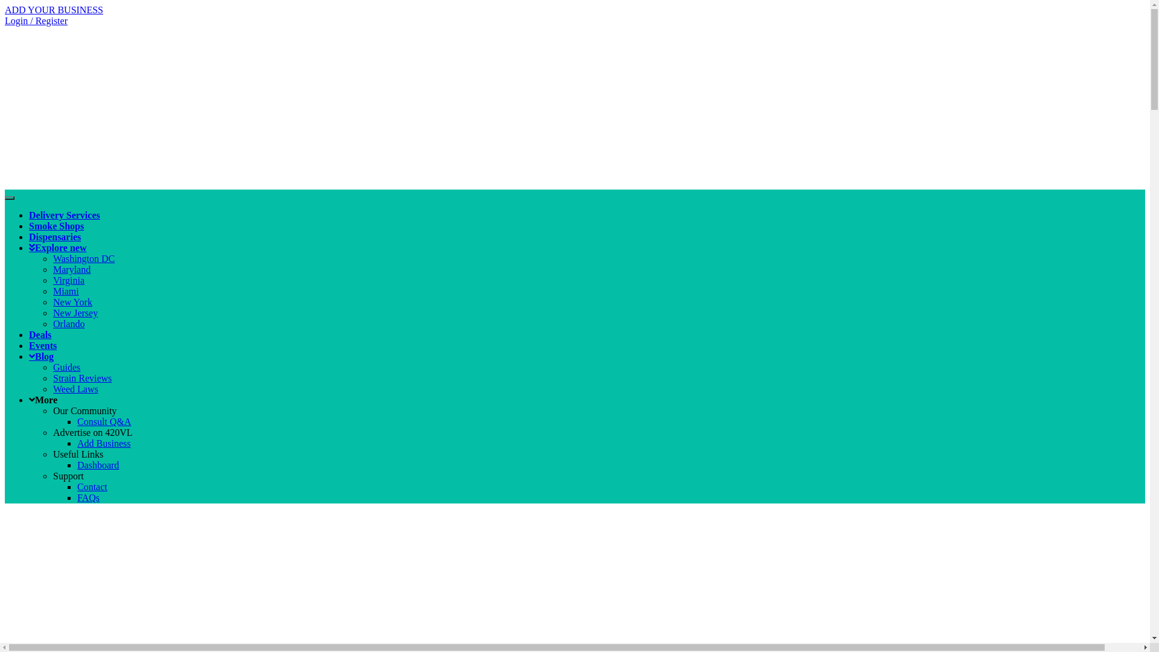 This screenshot has height=652, width=1159. I want to click on More, so click(43, 400).